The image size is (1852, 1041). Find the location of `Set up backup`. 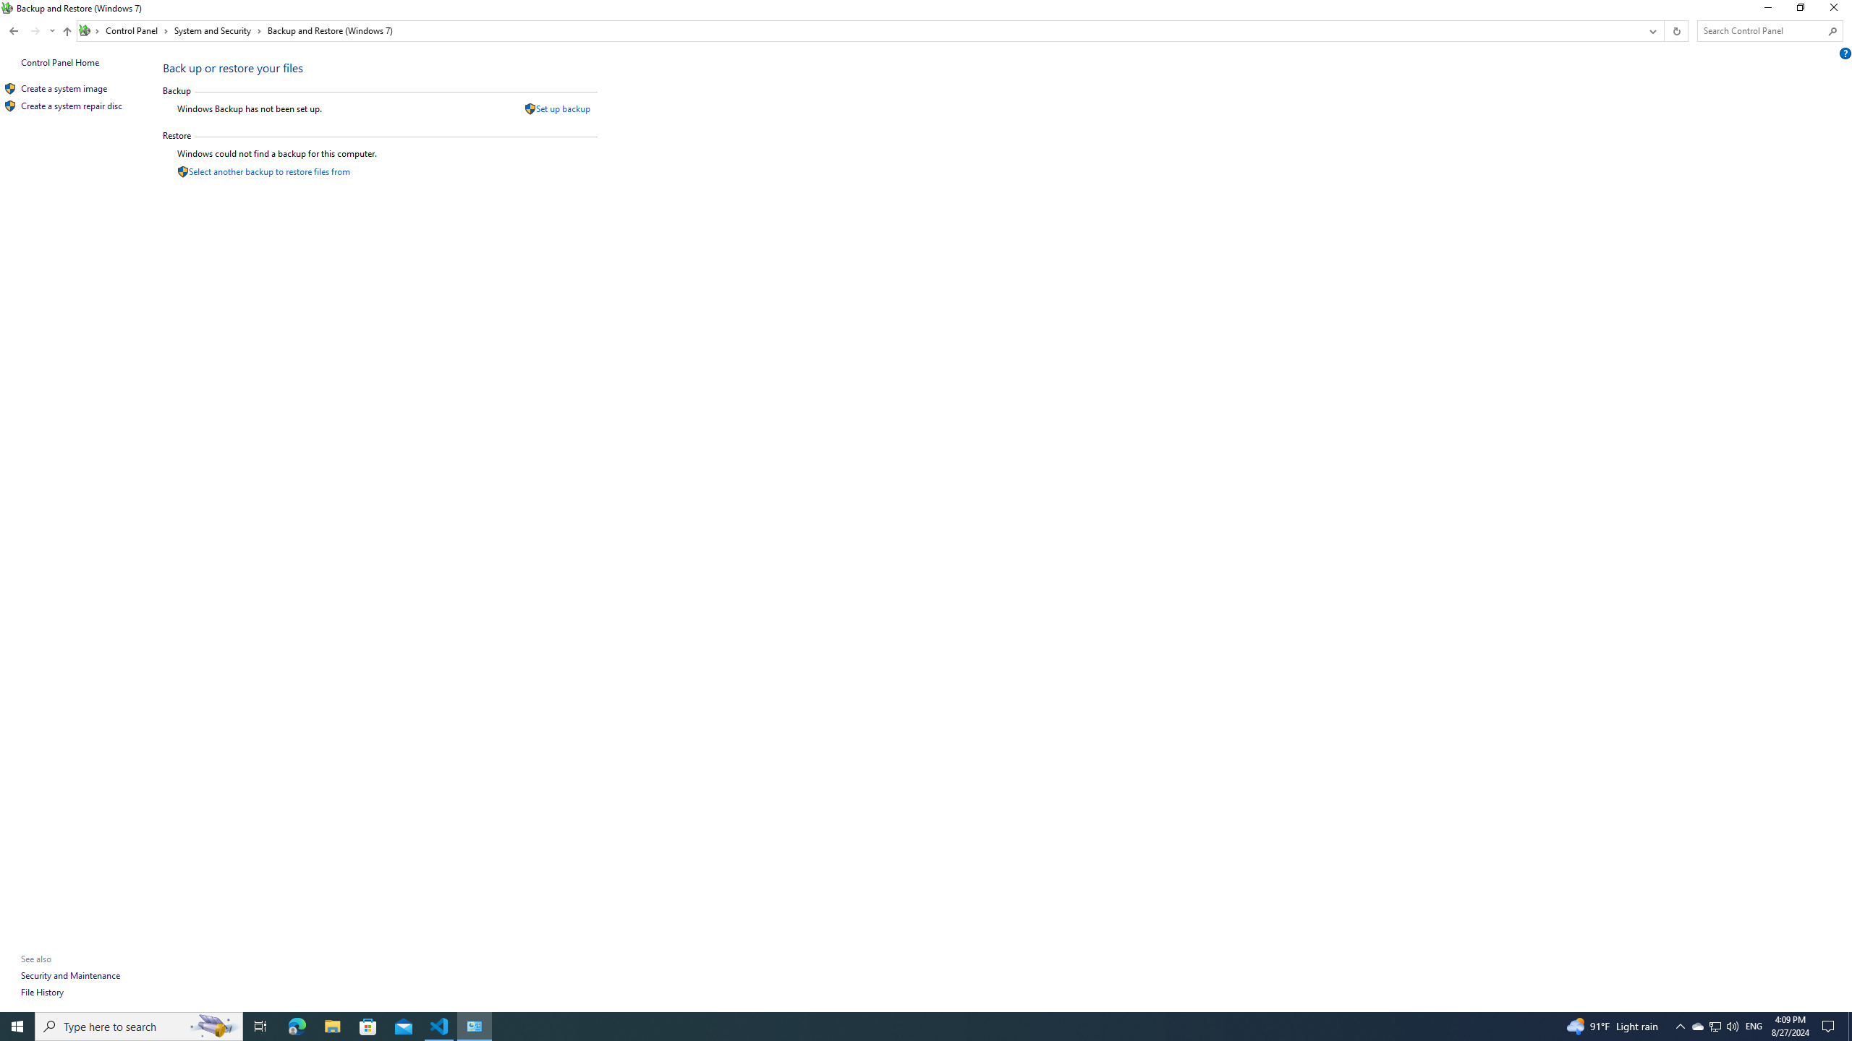

Set up backup is located at coordinates (563, 108).